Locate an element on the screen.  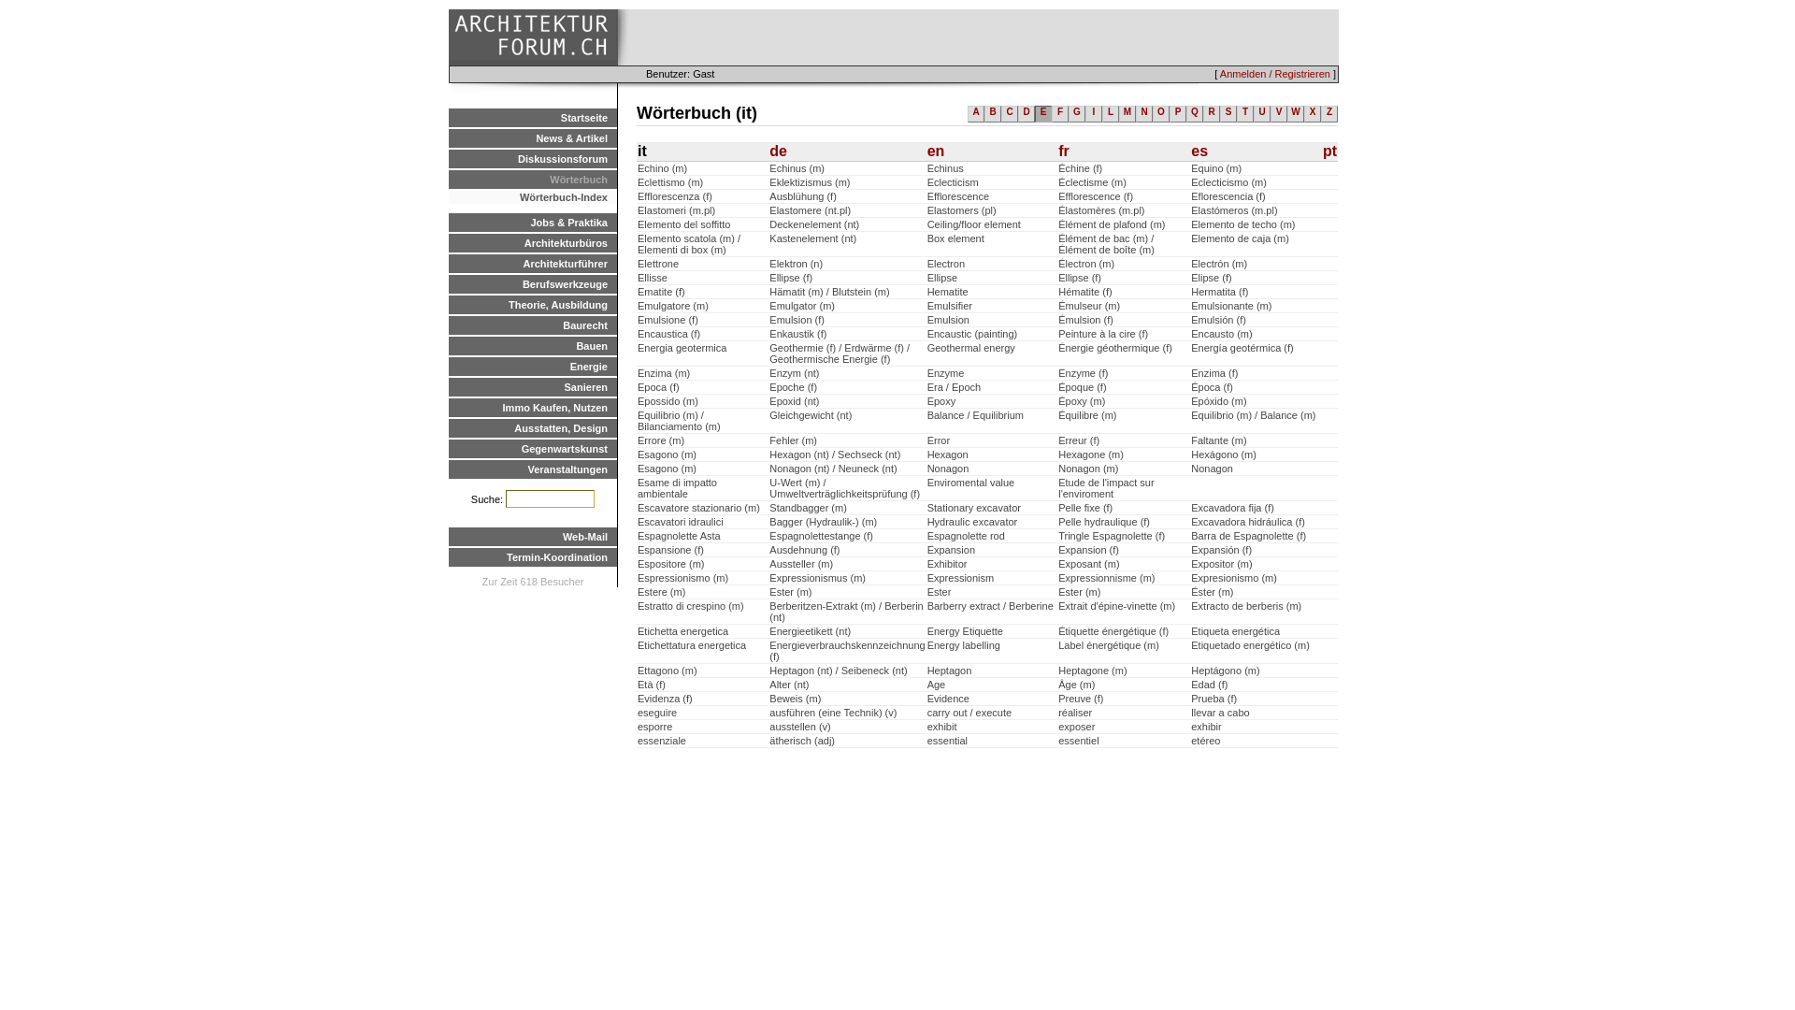
Standbagger (m) is located at coordinates (808, 508).